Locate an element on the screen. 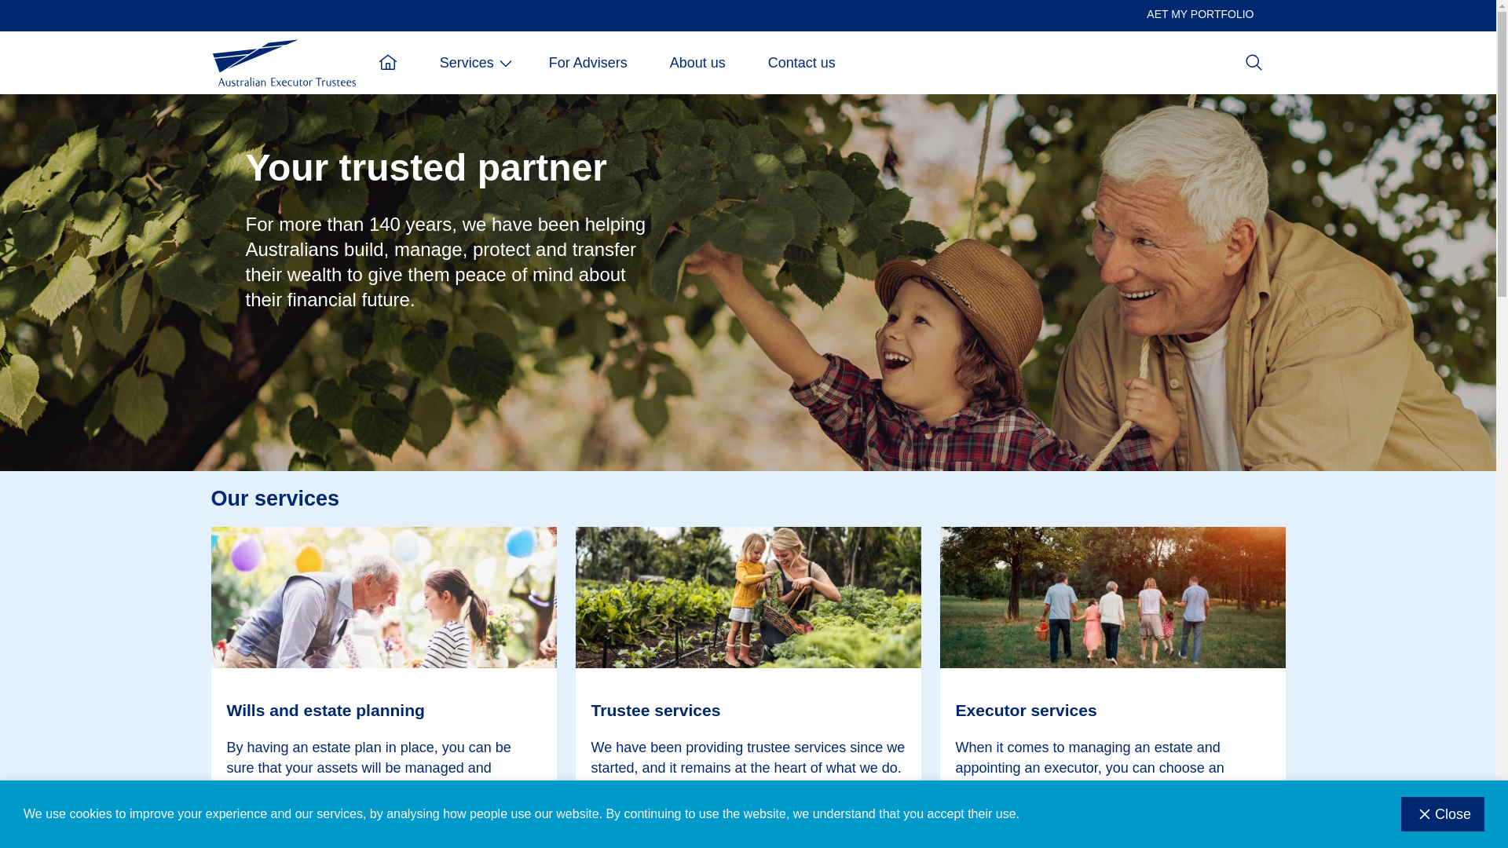 The image size is (1508, 848). Show submenu for Services is located at coordinates (506, 63).